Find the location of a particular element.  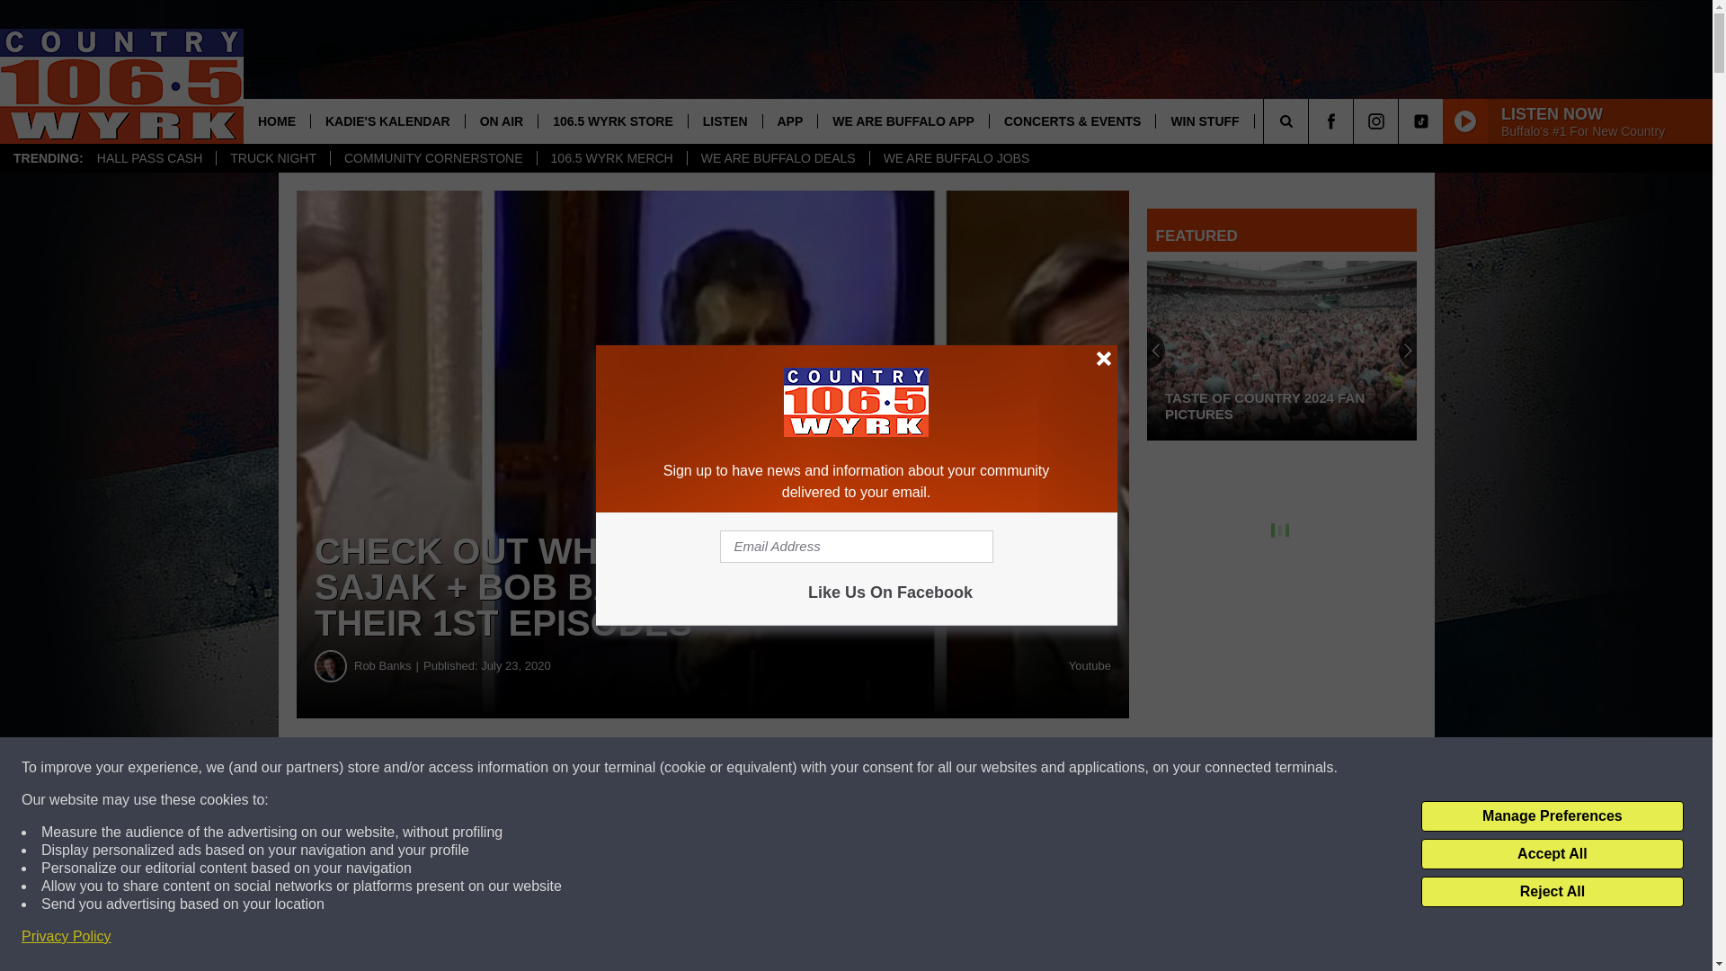

Manage Preferences is located at coordinates (1552, 816).